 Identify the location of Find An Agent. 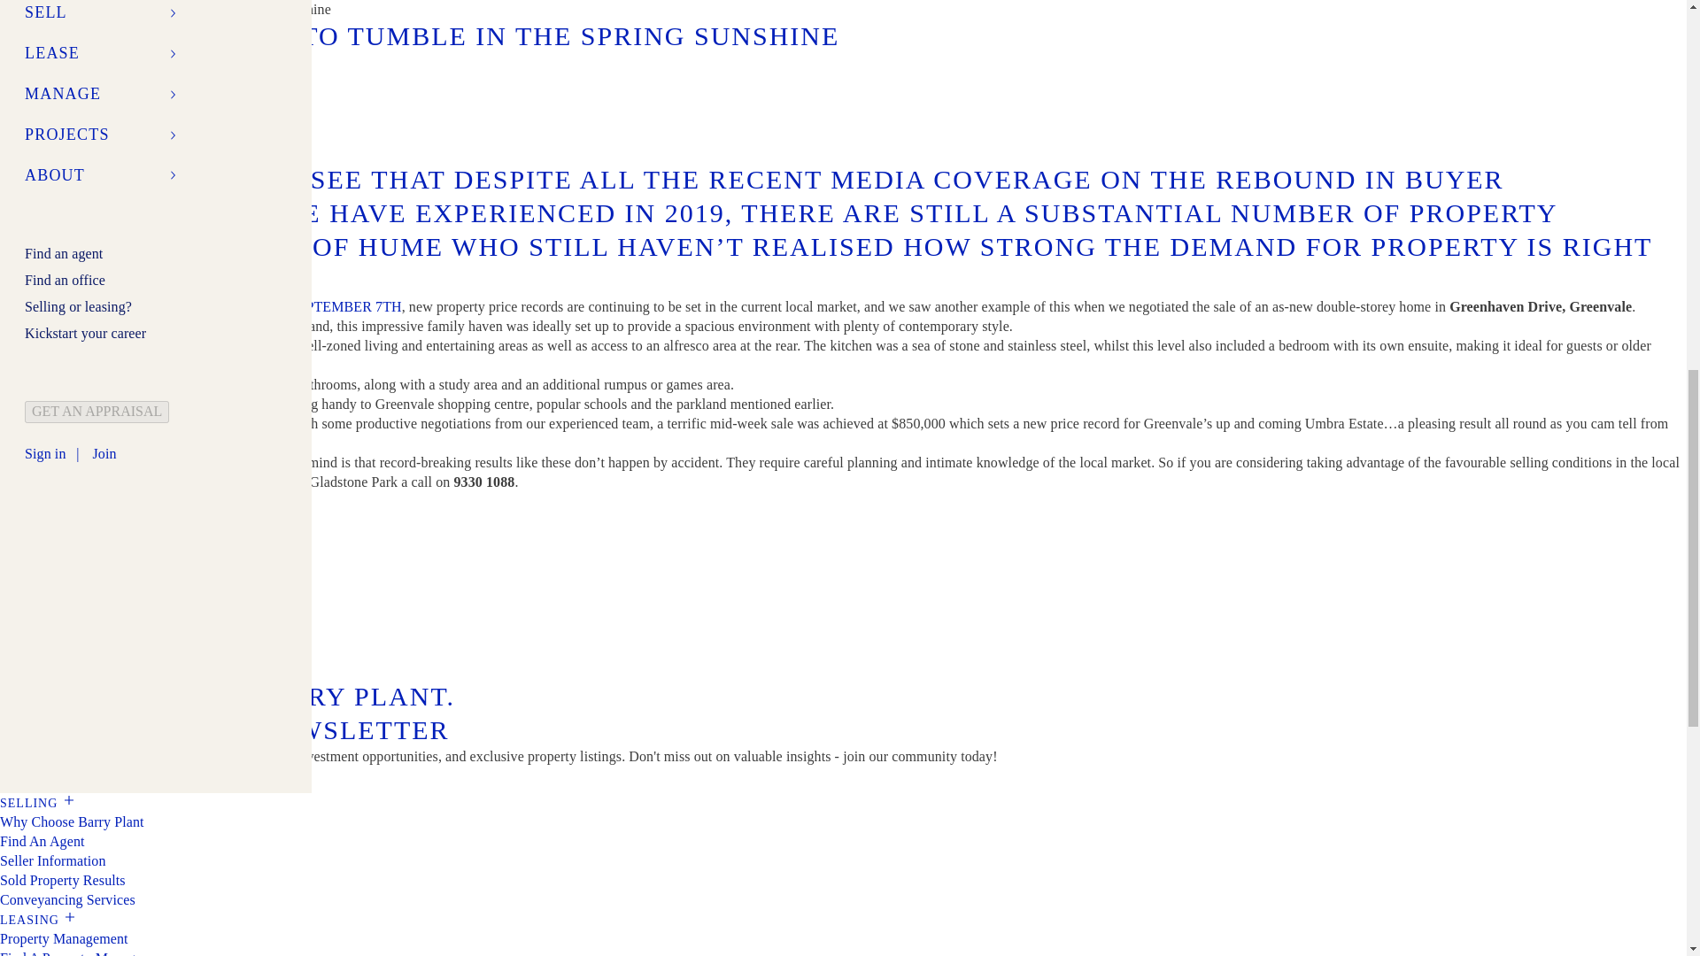
(42, 841).